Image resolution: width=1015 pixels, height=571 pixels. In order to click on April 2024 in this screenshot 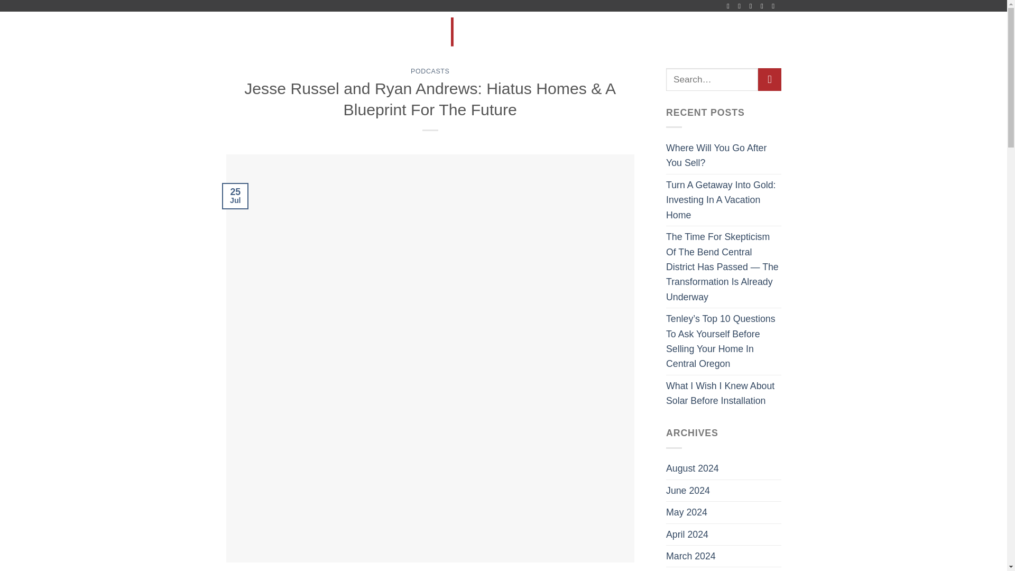, I will do `click(687, 535)`.